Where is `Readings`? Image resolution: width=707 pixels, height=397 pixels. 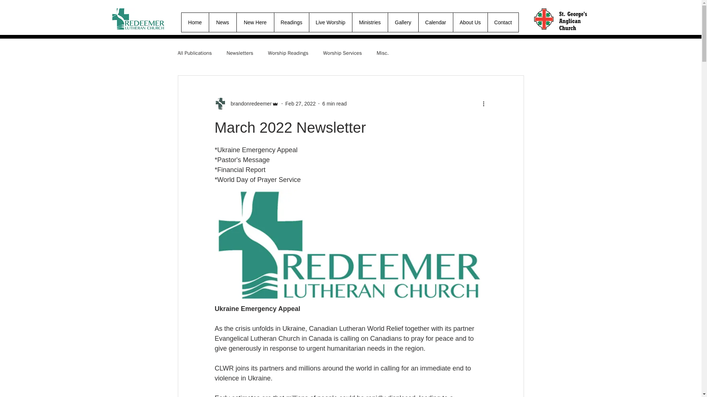
Readings is located at coordinates (292, 22).